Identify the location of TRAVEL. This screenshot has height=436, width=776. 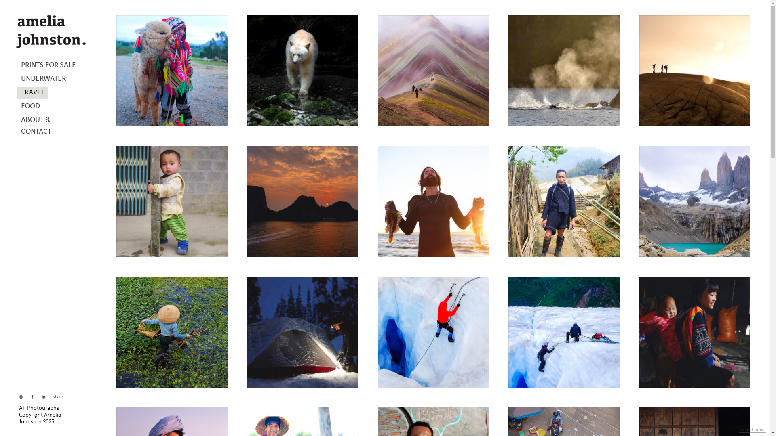
(33, 93).